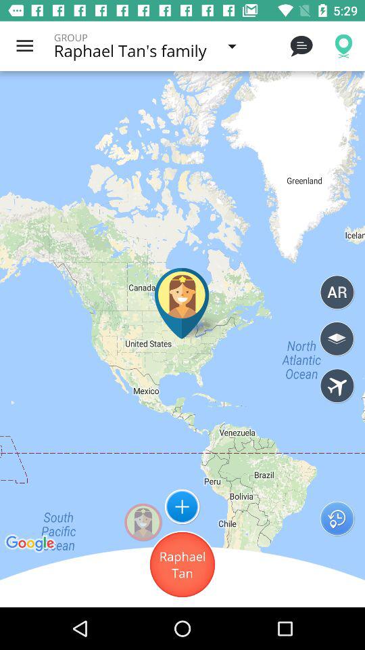  What do you see at coordinates (300, 46) in the screenshot?
I see `choose icon to the right of raphael tan s icon` at bounding box center [300, 46].